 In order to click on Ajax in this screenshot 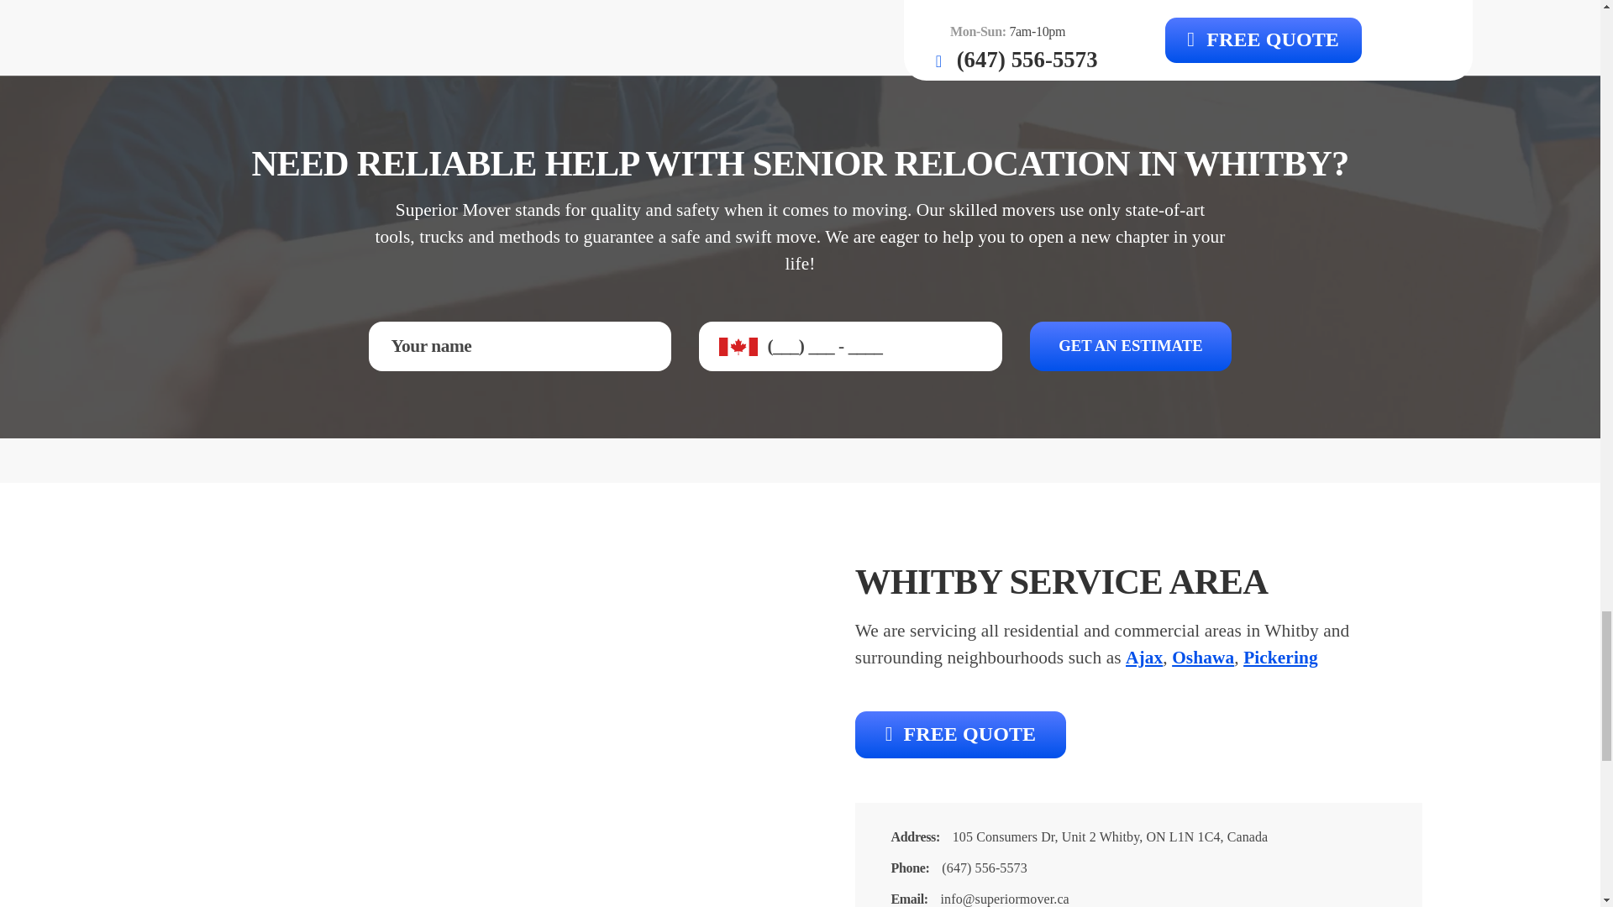, I will do `click(1144, 657)`.